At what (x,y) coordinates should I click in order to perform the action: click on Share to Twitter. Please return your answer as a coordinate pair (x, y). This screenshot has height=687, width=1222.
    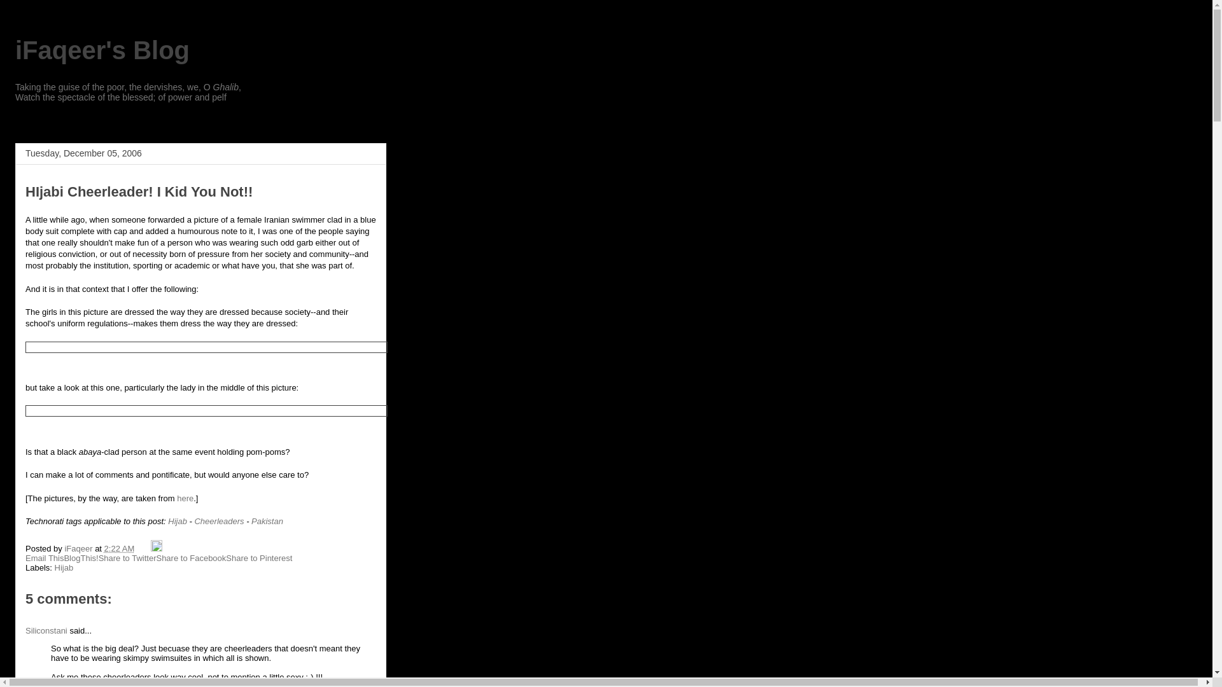
    Looking at the image, I should click on (127, 558).